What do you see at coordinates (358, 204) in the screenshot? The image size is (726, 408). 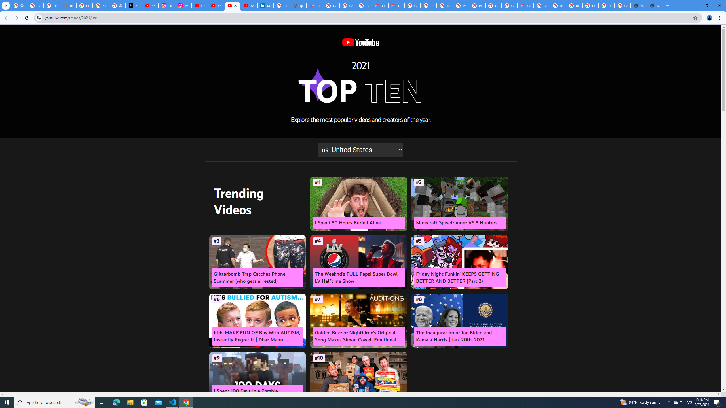 I see `#1 I Spent 50 Hours Buried Alive` at bounding box center [358, 204].